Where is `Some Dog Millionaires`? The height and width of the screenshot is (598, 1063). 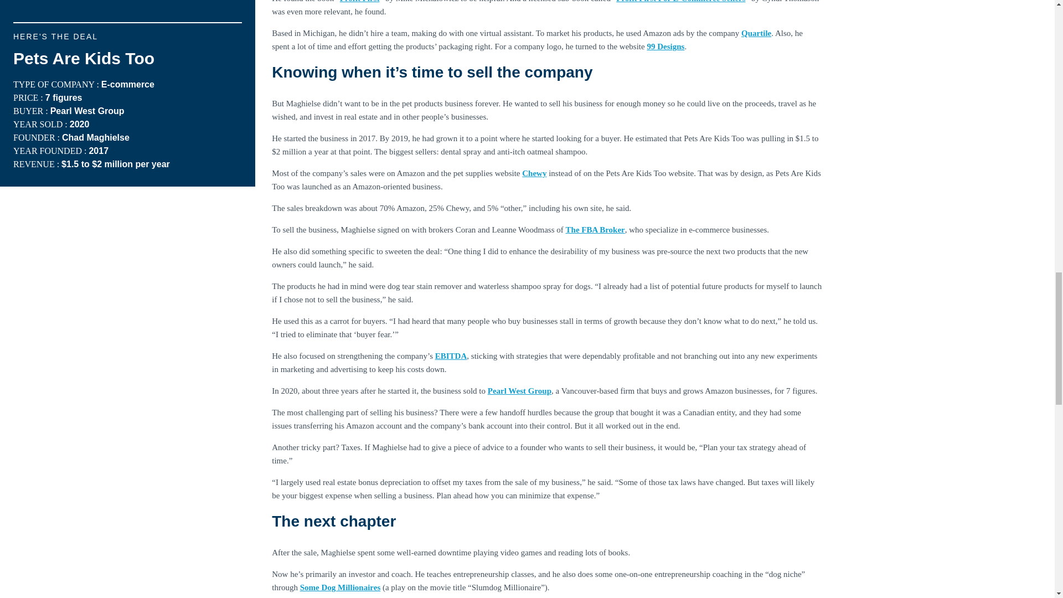
Some Dog Millionaires is located at coordinates (340, 587).